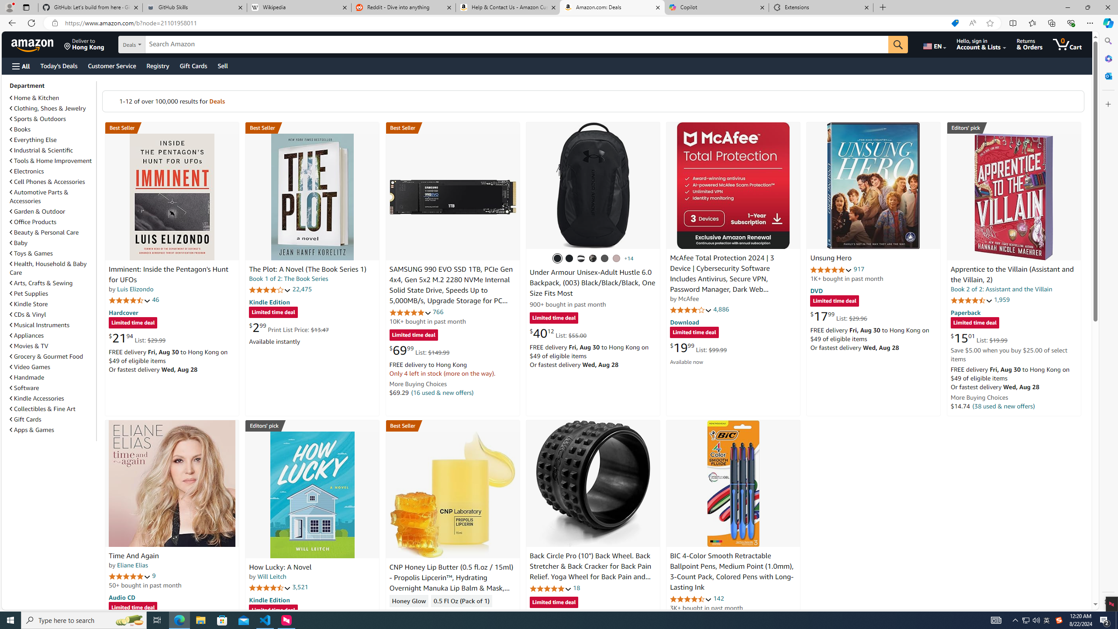 The height and width of the screenshot is (629, 1118). What do you see at coordinates (934, 44) in the screenshot?
I see `Choose a language for shopping.` at bounding box center [934, 44].